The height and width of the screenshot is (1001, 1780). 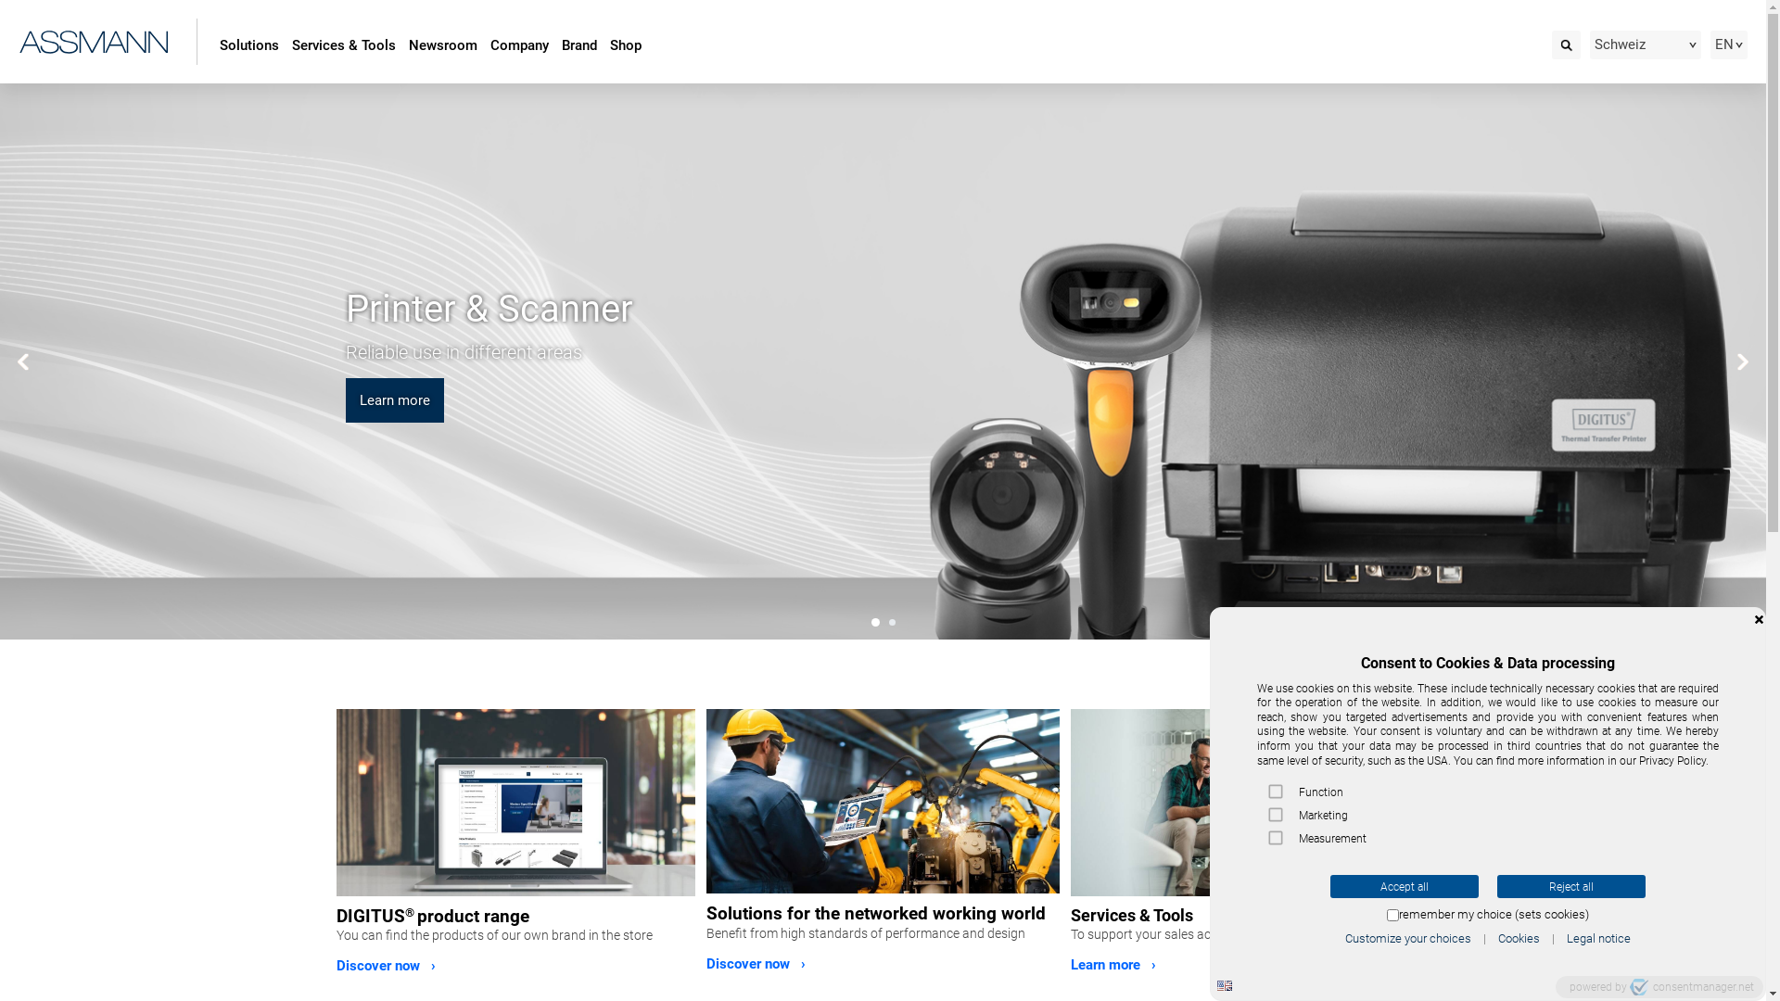 I want to click on Company, so click(x=519, y=46).